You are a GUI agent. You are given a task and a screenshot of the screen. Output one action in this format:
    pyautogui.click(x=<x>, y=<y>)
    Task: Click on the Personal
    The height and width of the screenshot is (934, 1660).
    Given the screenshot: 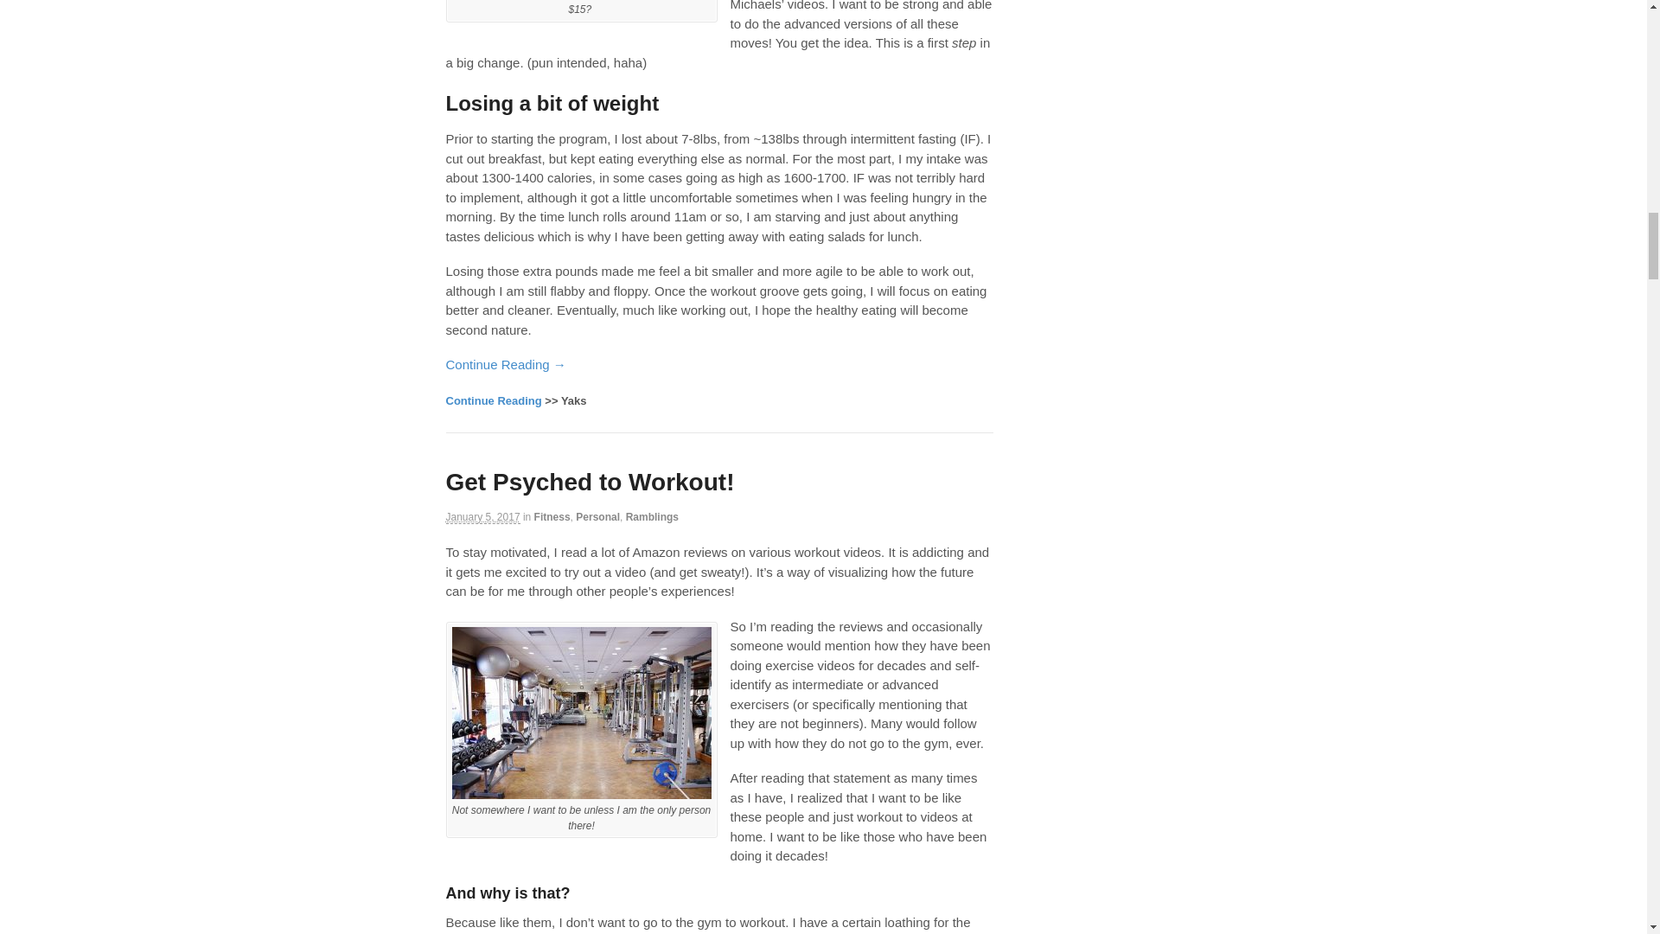 What is the action you would take?
    pyautogui.click(x=597, y=516)
    